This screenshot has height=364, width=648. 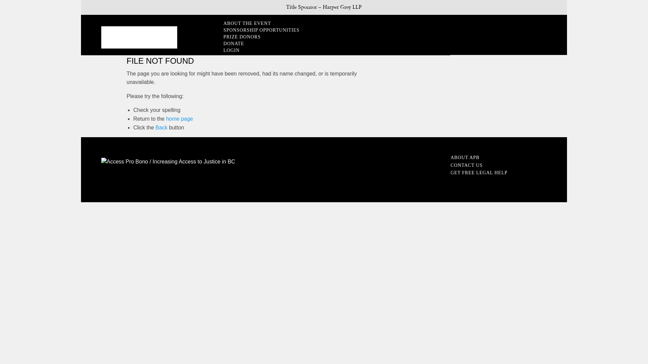 What do you see at coordinates (258, 36) in the screenshot?
I see `PRIZE DONORS` at bounding box center [258, 36].